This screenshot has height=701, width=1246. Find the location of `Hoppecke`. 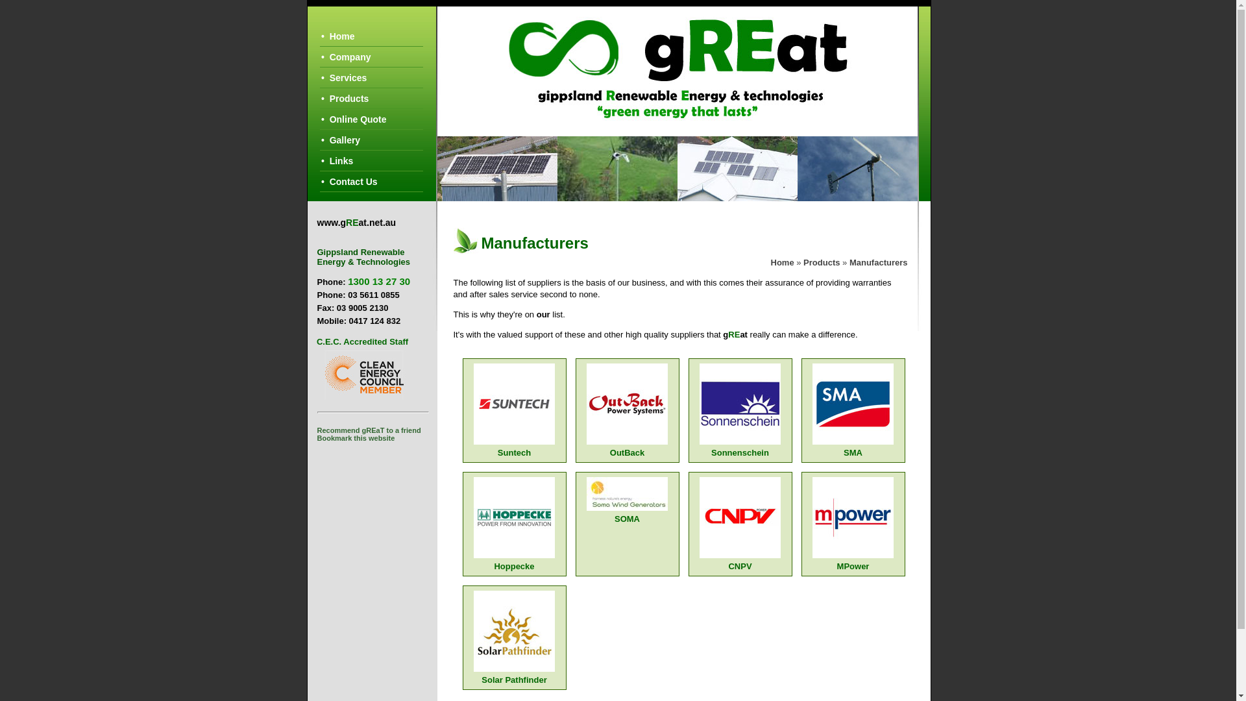

Hoppecke is located at coordinates (514, 562).